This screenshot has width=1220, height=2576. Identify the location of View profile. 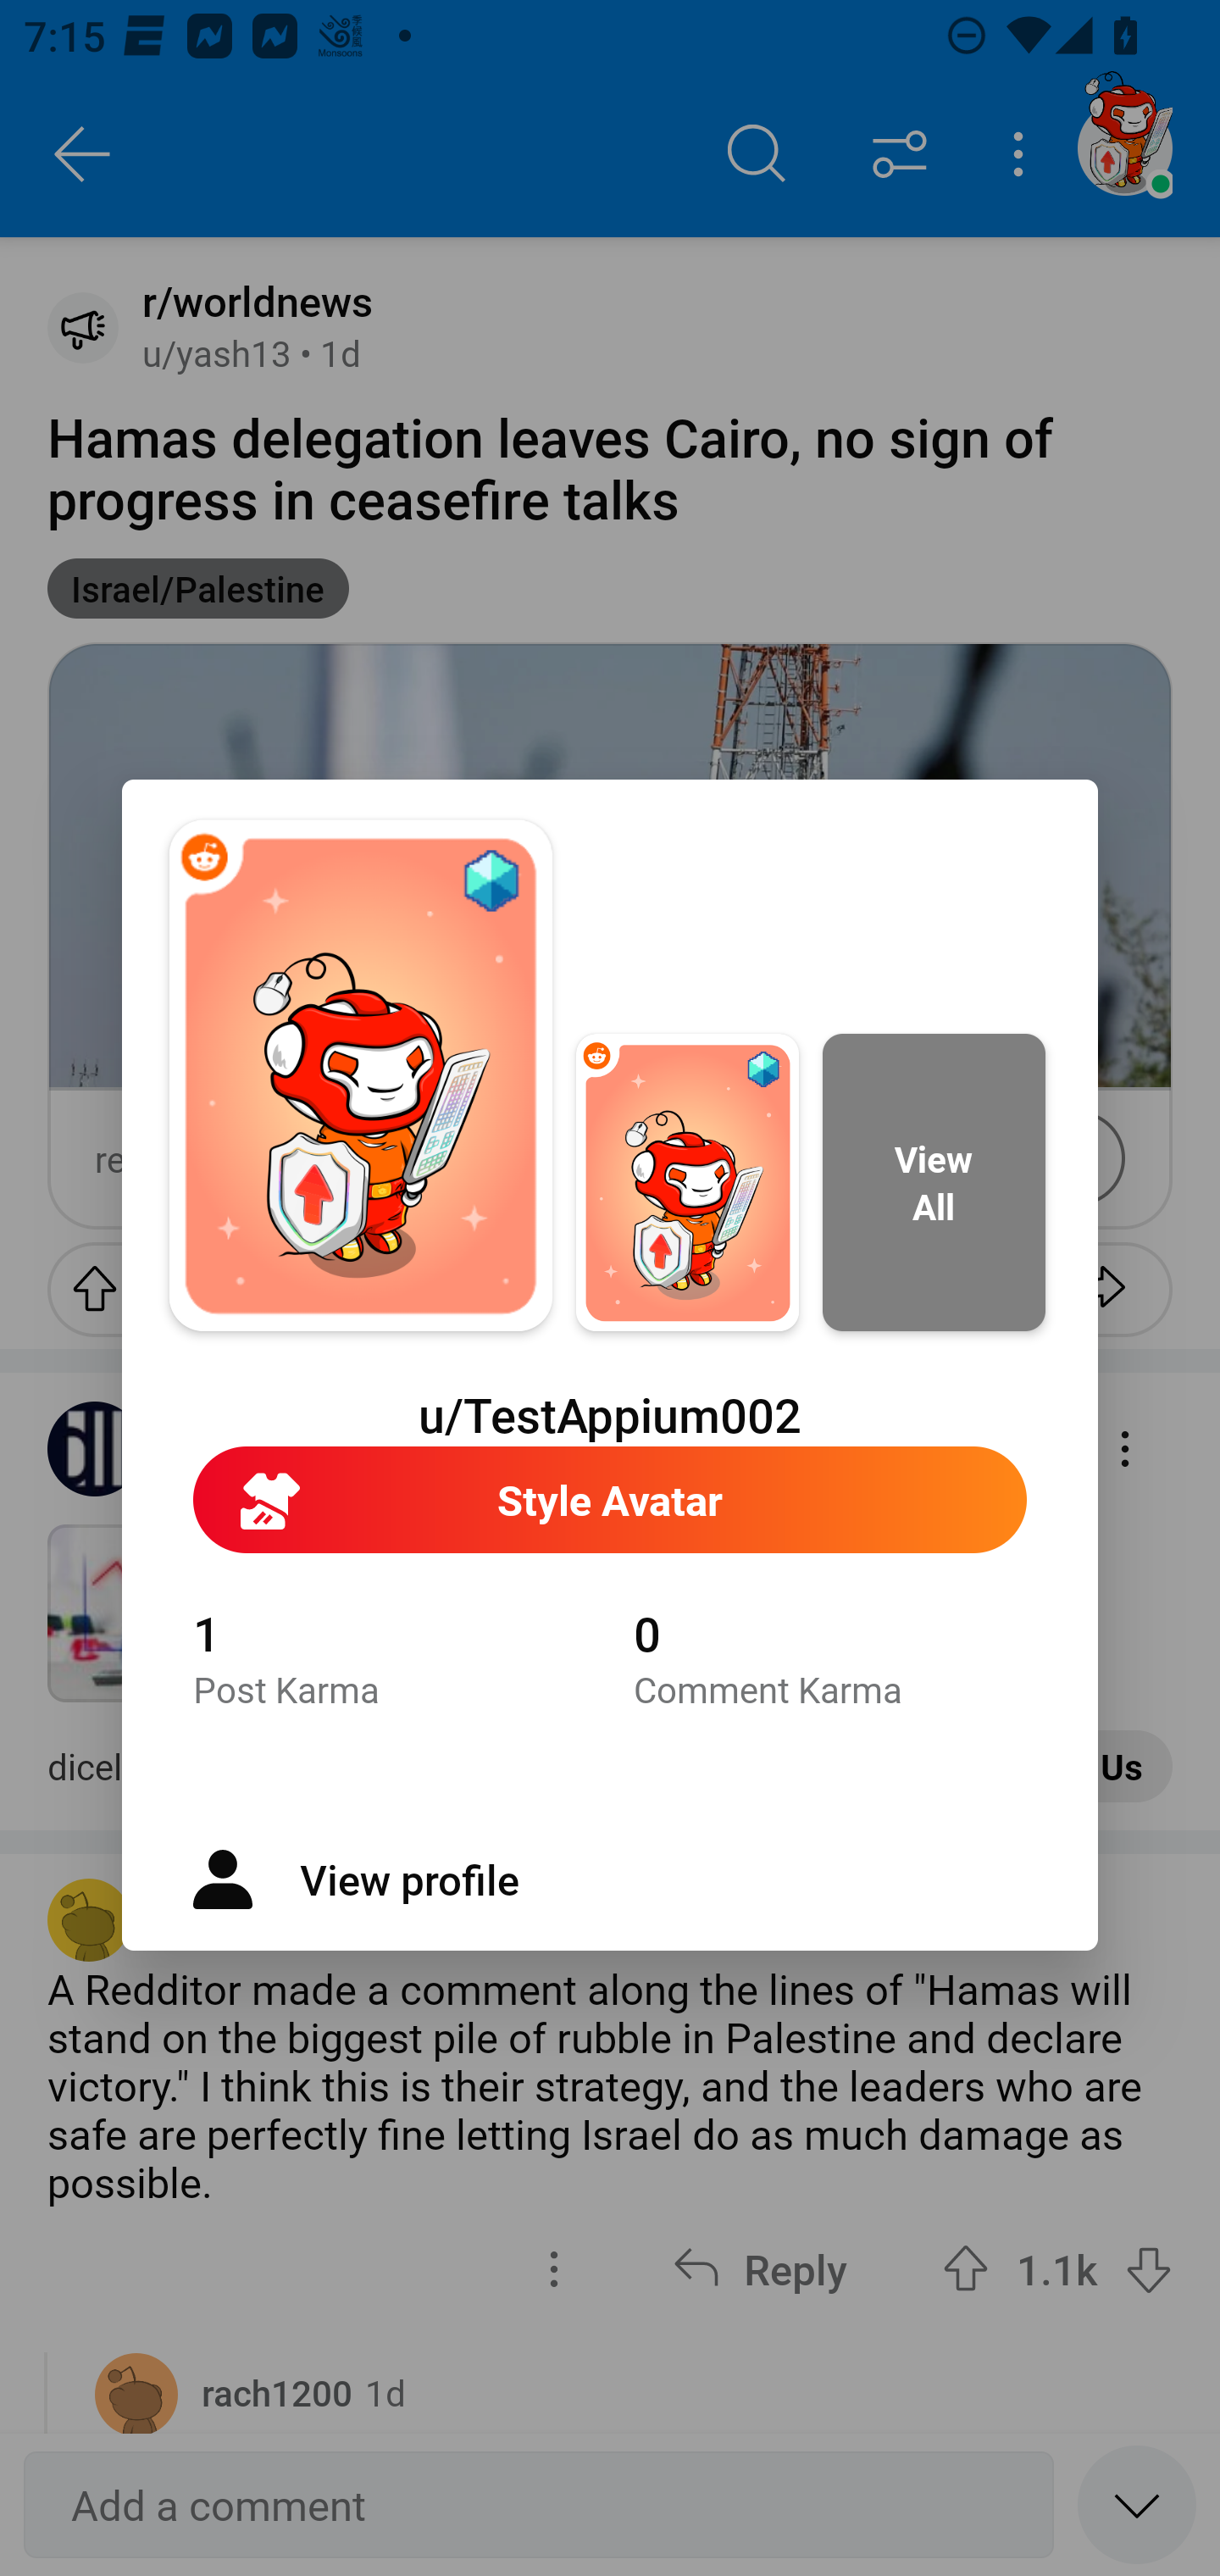
(610, 1879).